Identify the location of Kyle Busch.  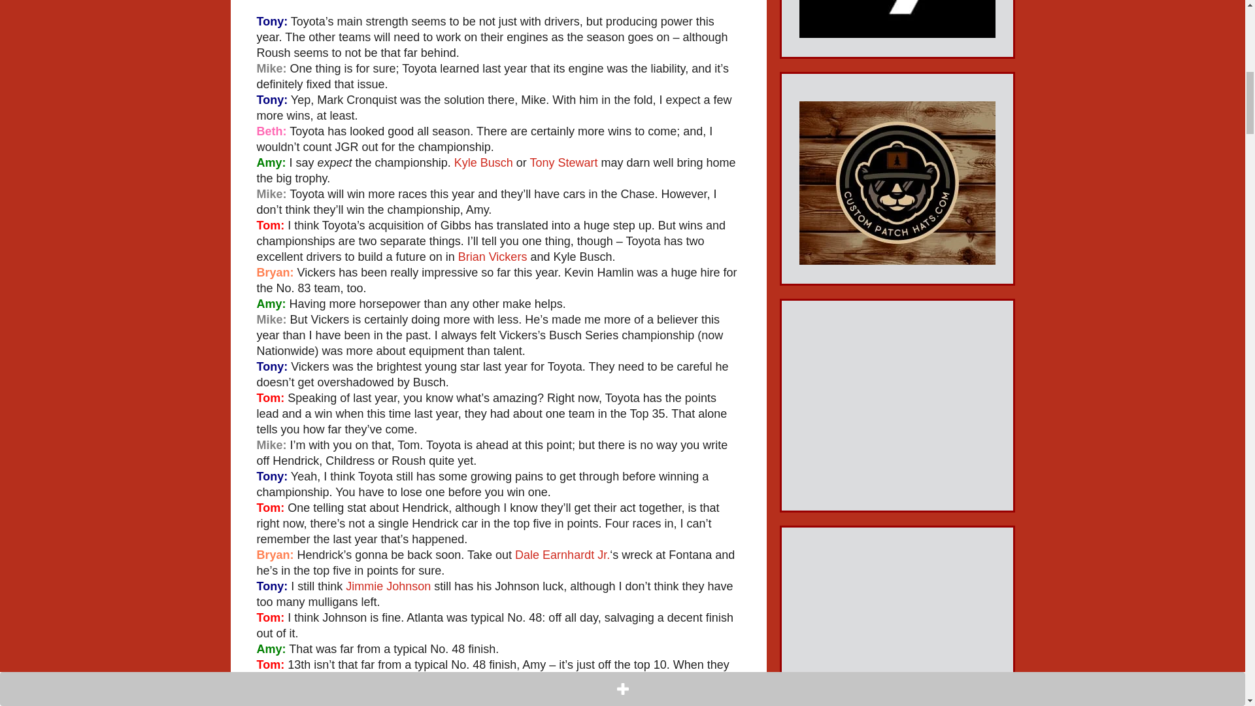
(484, 162).